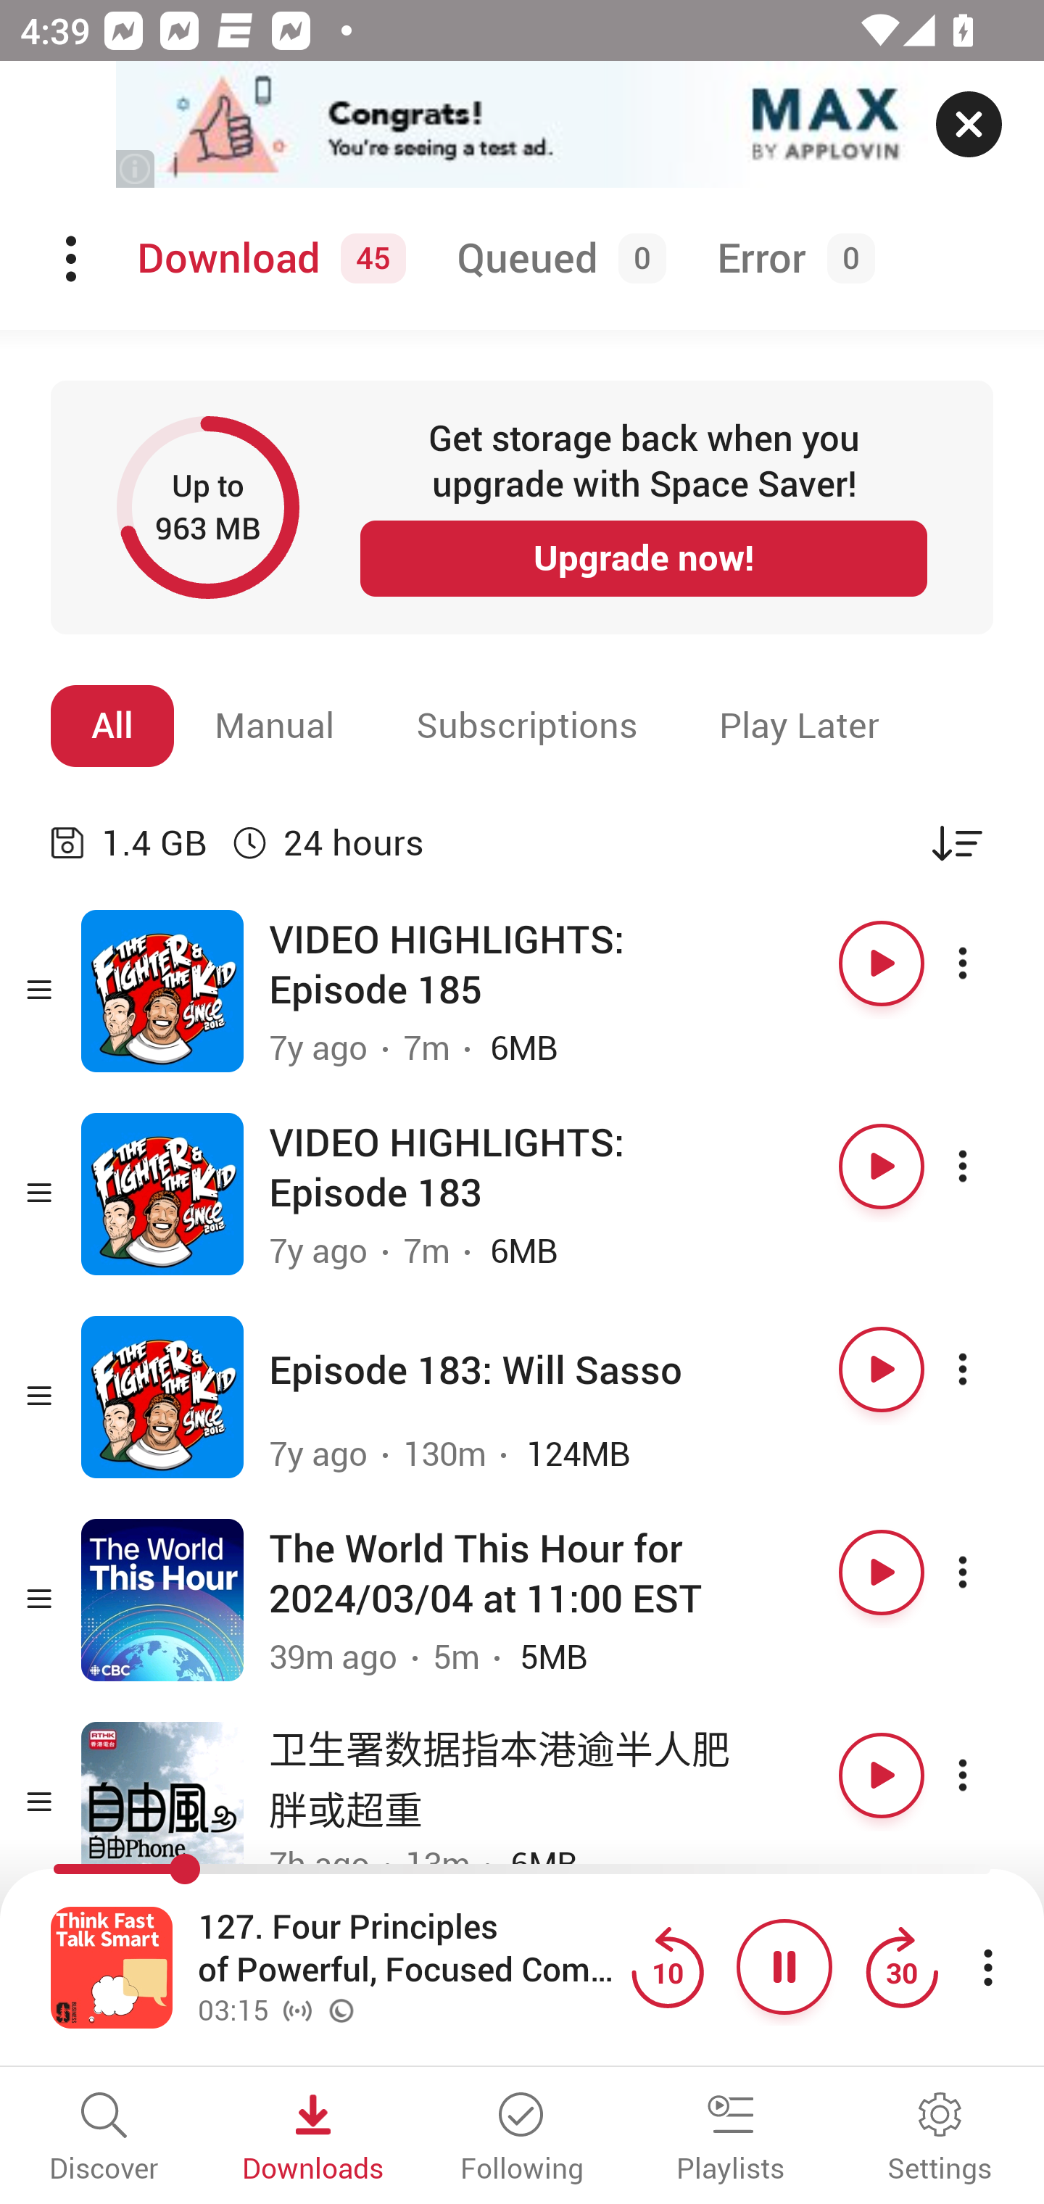 The image size is (1044, 2204). Describe the element at coordinates (800, 726) in the screenshot. I see `Play Later` at that location.